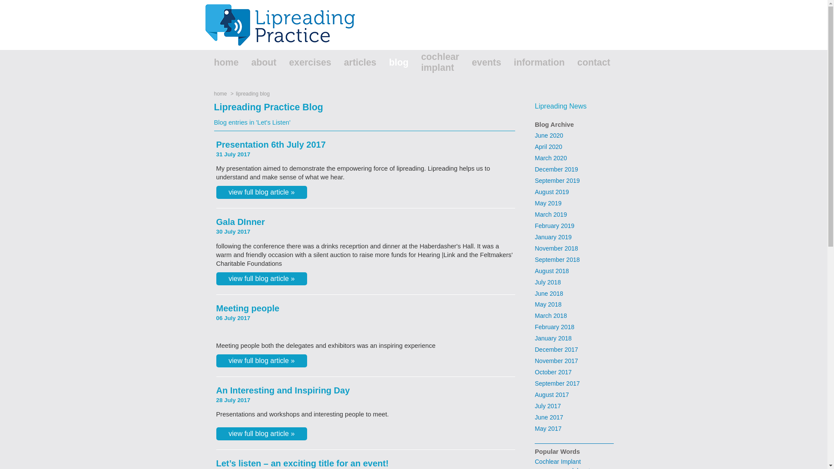 This screenshot has width=834, height=469. I want to click on June 2020, so click(573, 136).